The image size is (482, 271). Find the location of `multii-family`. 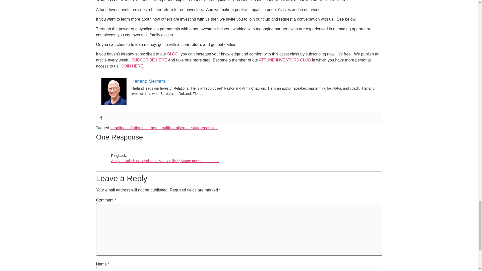

multii-family is located at coordinates (171, 128).